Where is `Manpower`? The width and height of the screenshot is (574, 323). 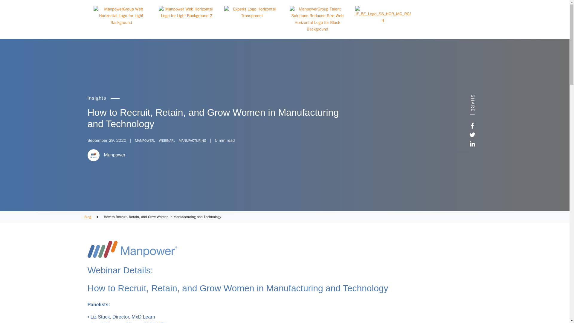 Manpower is located at coordinates (115, 155).